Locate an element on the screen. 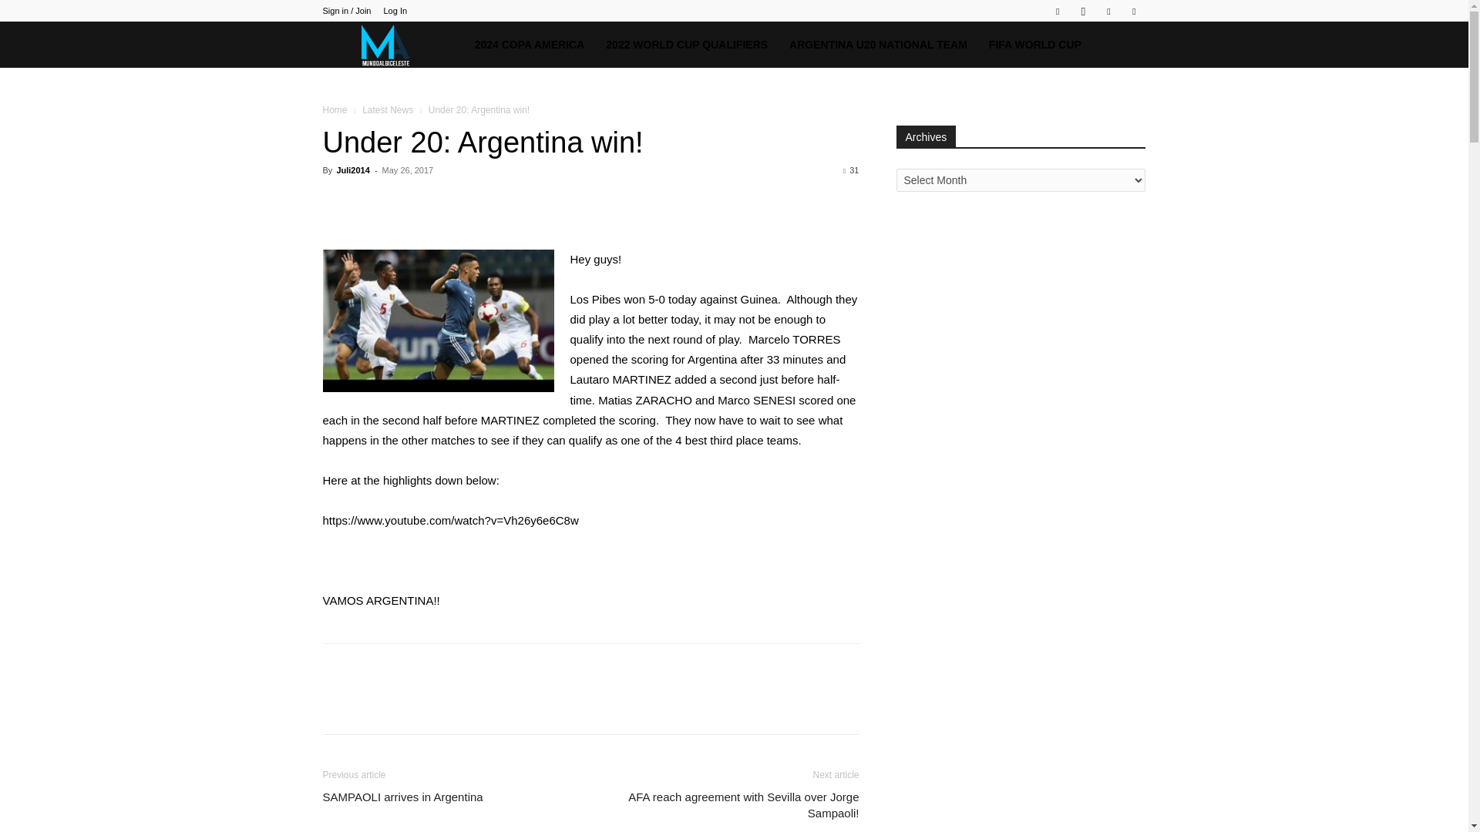 The image size is (1480, 832). Instagram is located at coordinates (1083, 11).